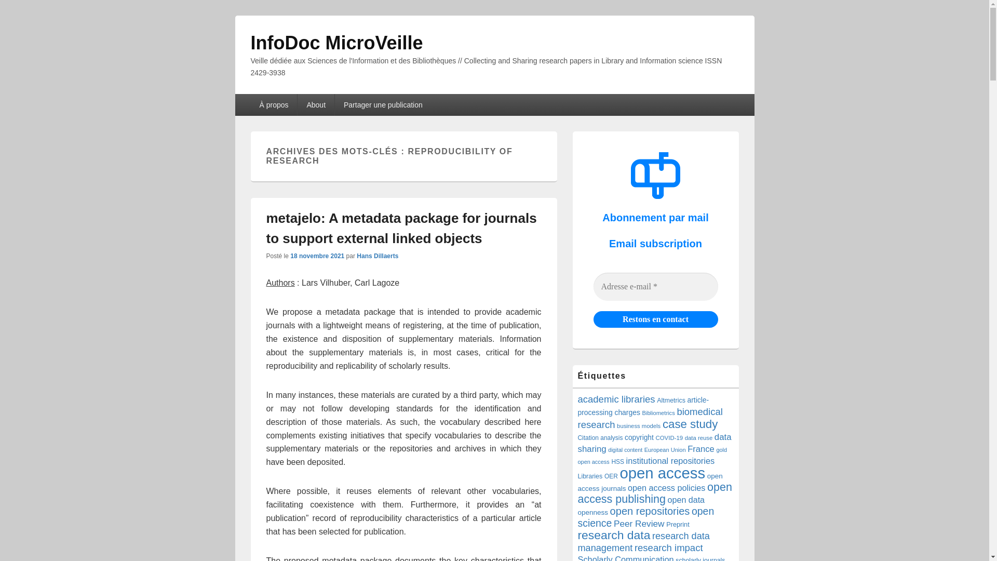 The height and width of the screenshot is (561, 997). What do you see at coordinates (655, 319) in the screenshot?
I see `Restons en contact` at bounding box center [655, 319].